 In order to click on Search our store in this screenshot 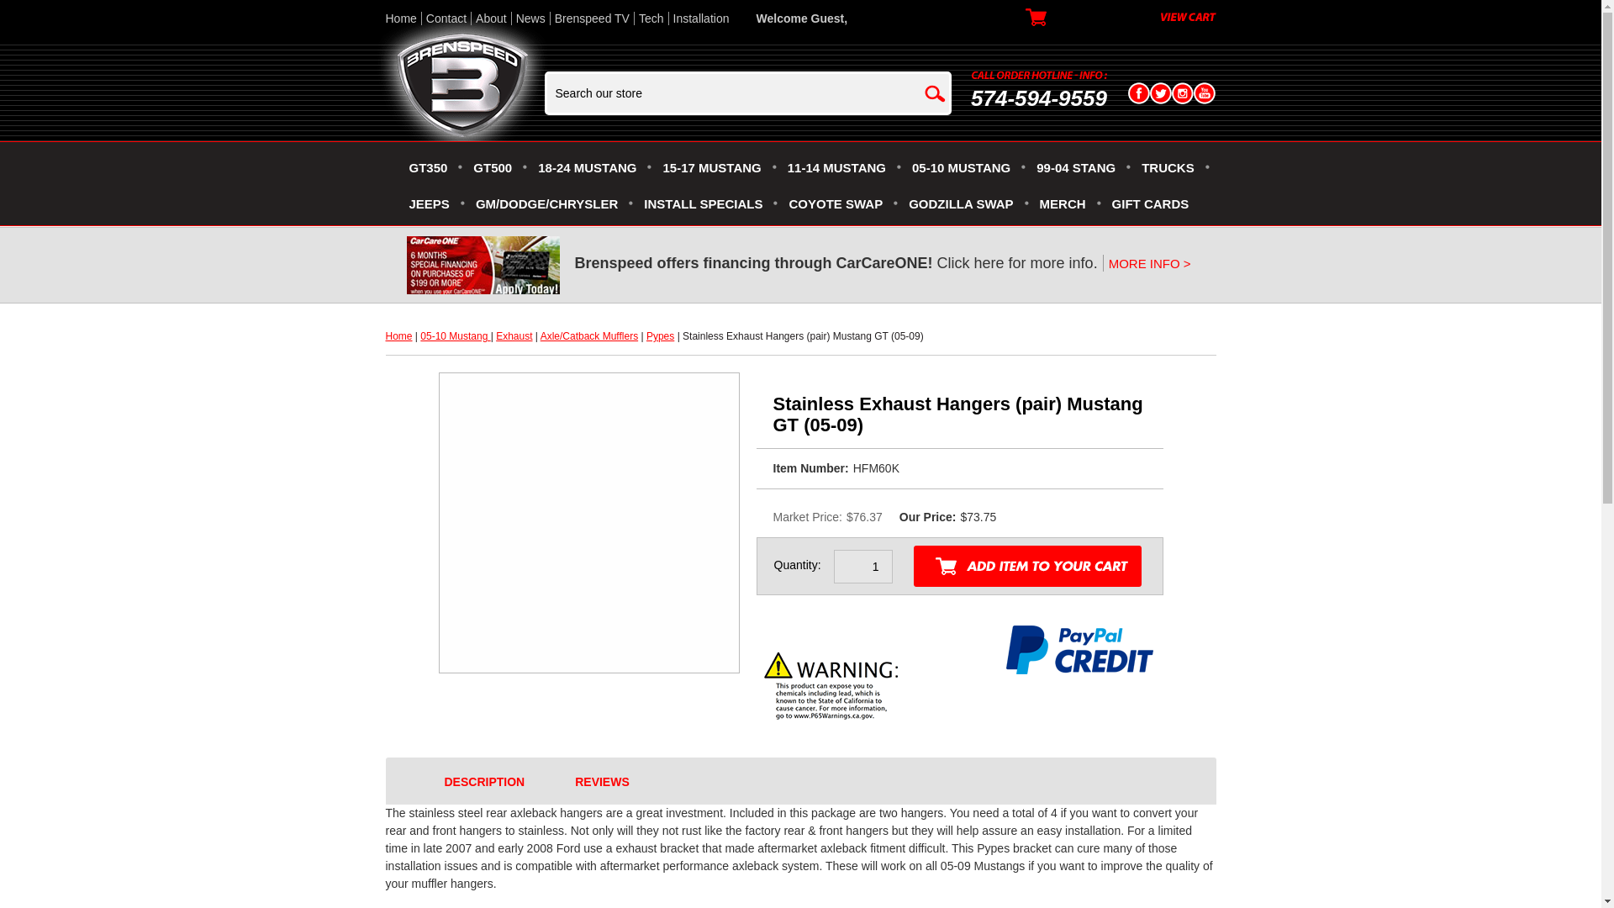, I will do `click(735, 92)`.